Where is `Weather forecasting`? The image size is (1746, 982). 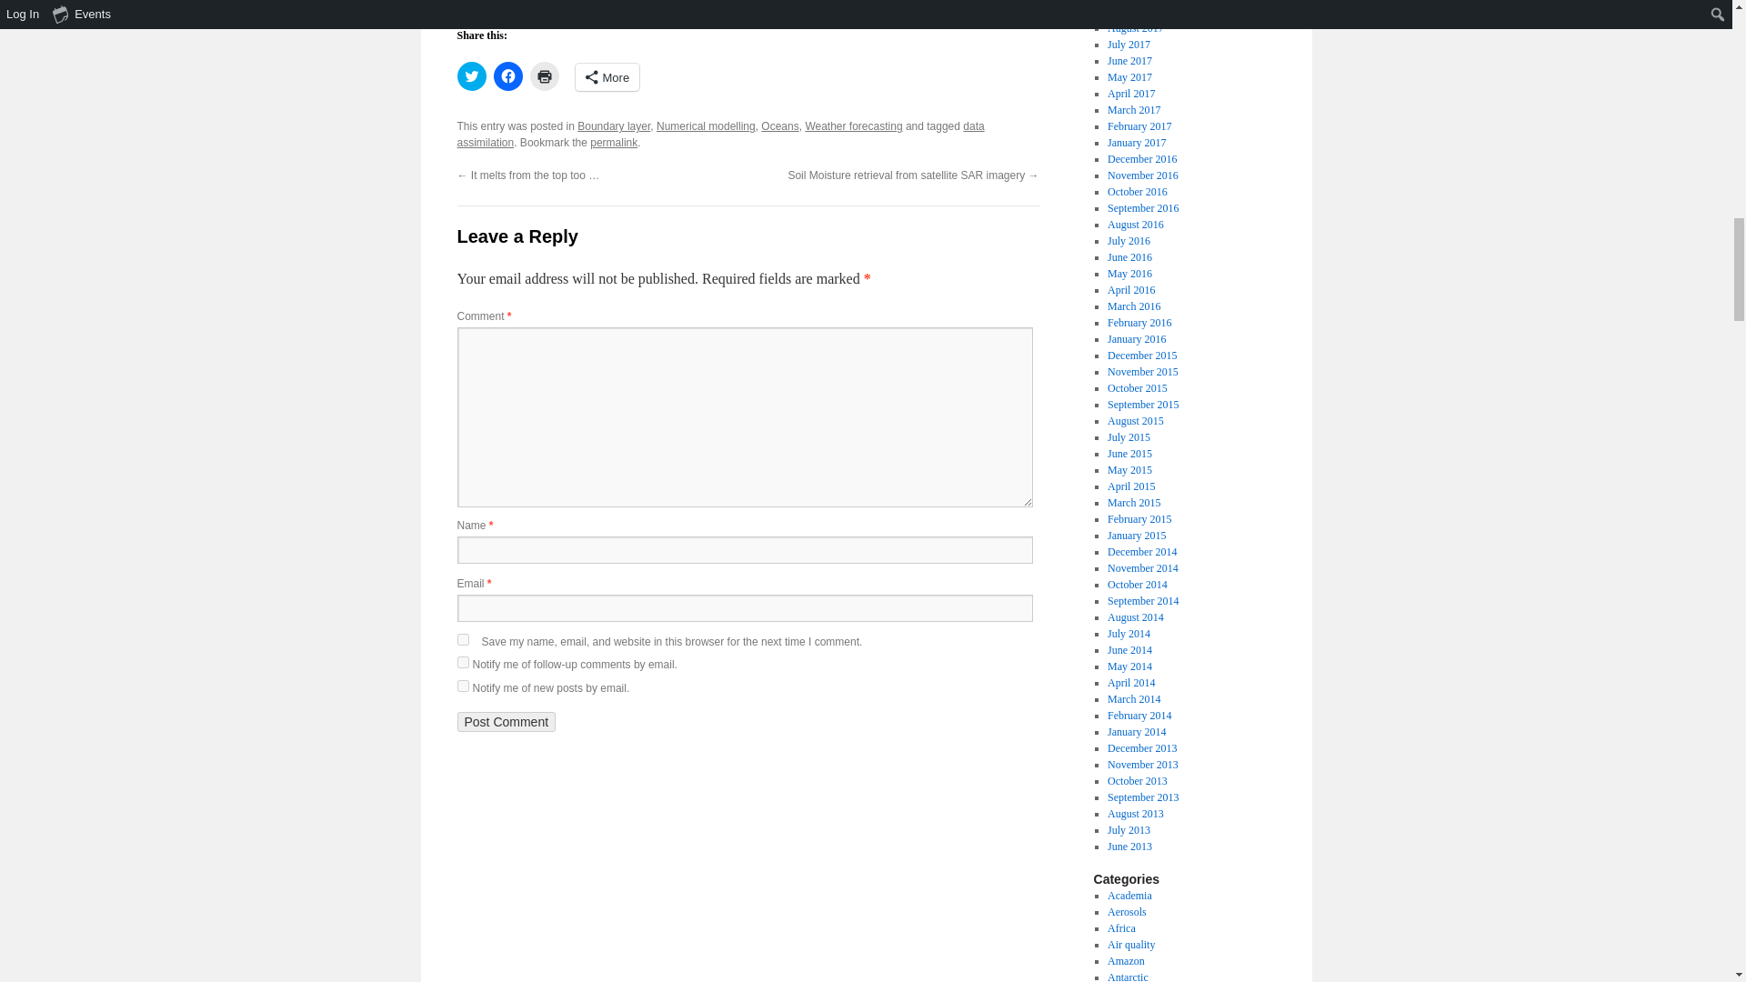
Weather forecasting is located at coordinates (853, 125).